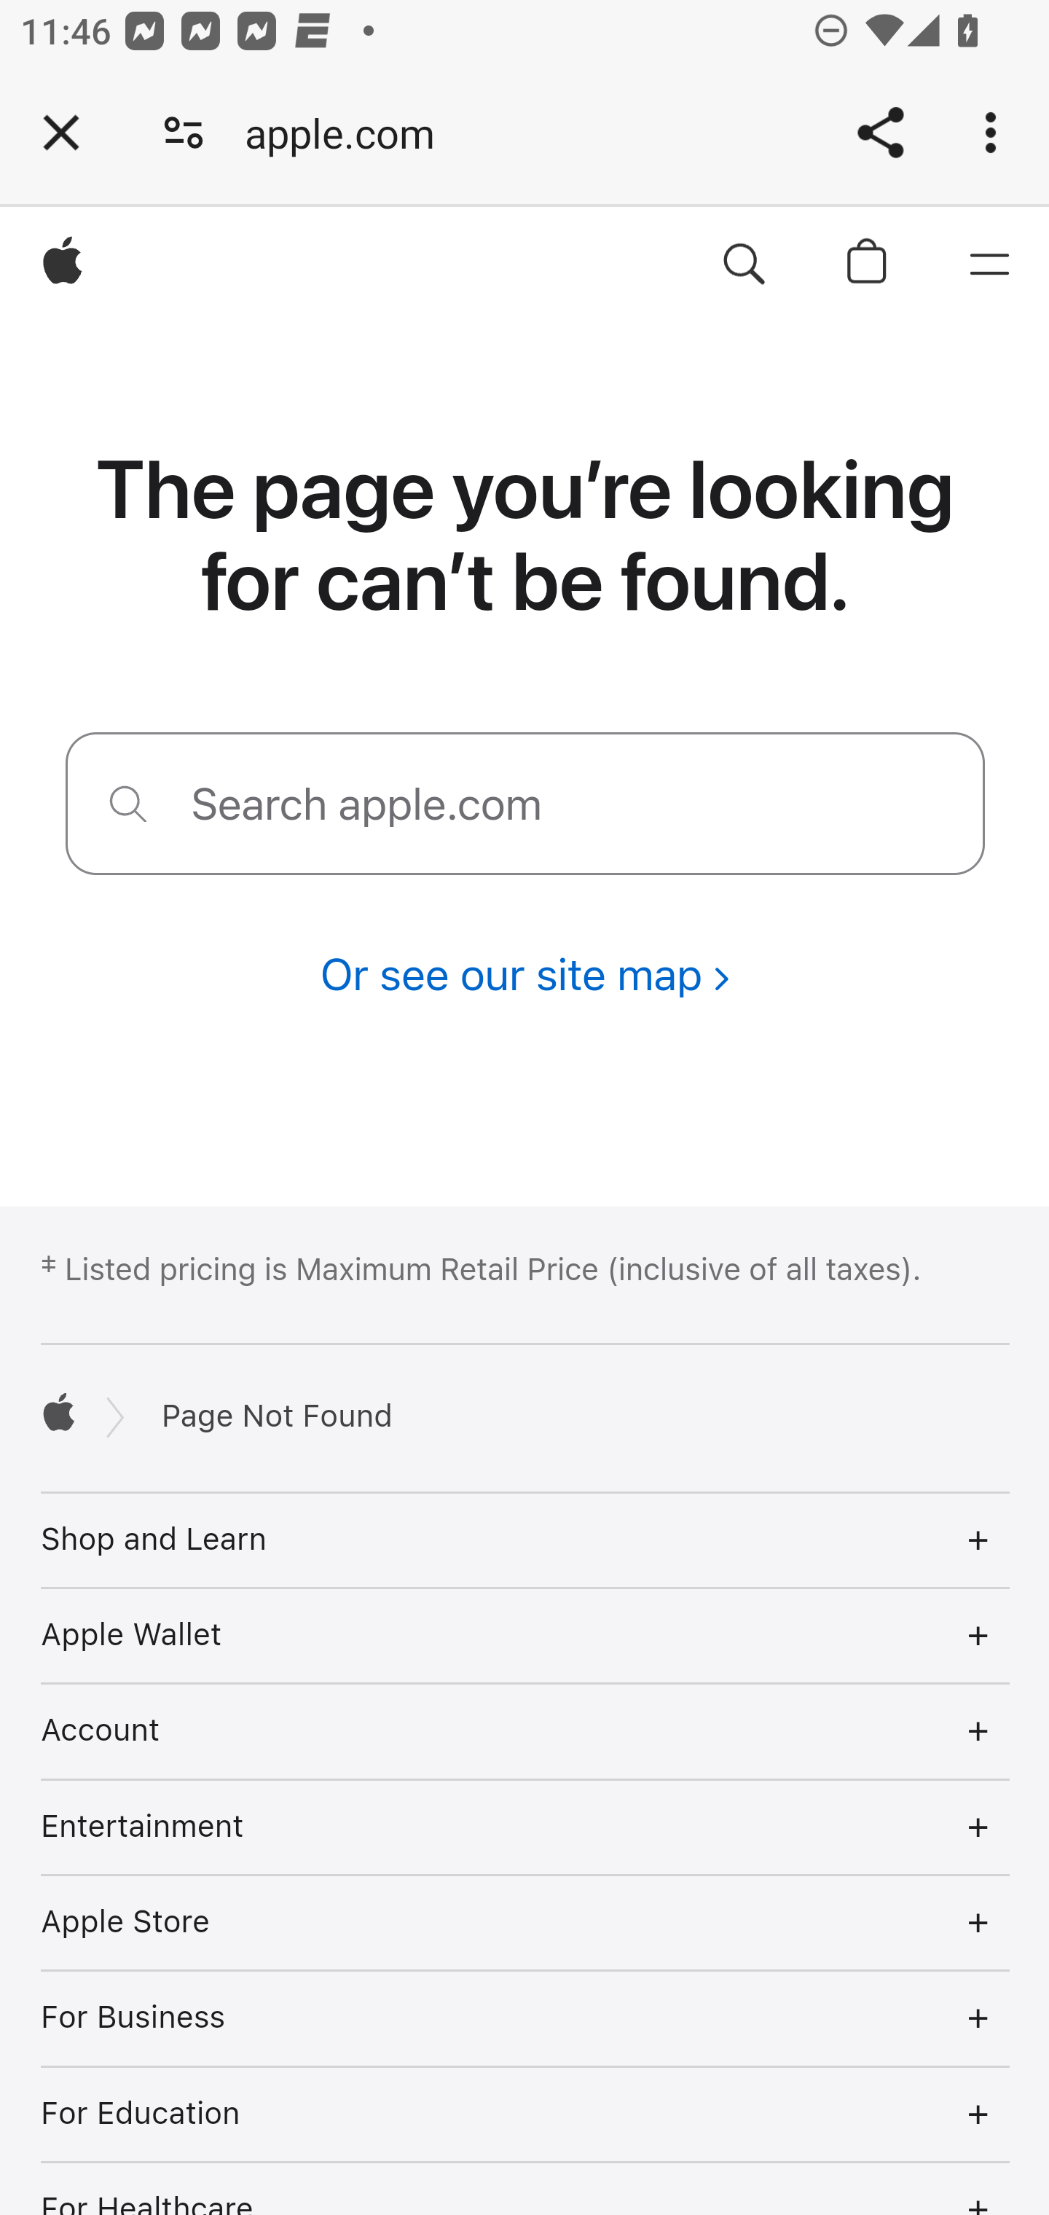  Describe the element at coordinates (526, 1922) in the screenshot. I see `Apple Store` at that location.